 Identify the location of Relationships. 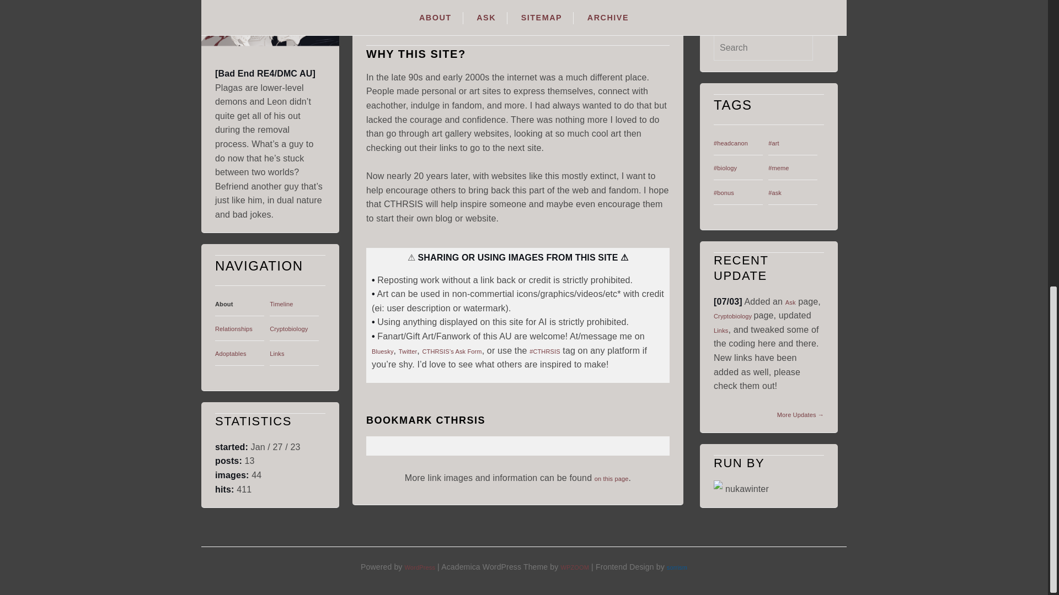
(234, 31).